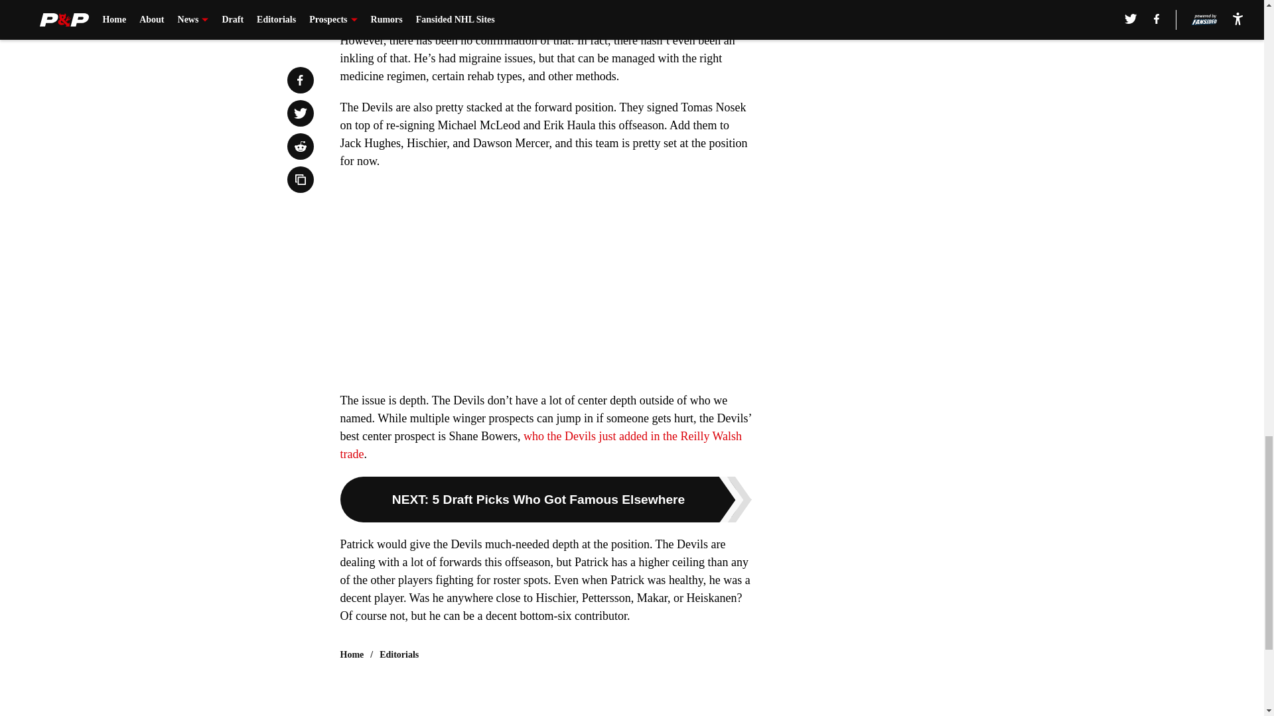  I want to click on NEXT: 5 Draft Picks Who Got Famous Elsewhere, so click(545, 500).